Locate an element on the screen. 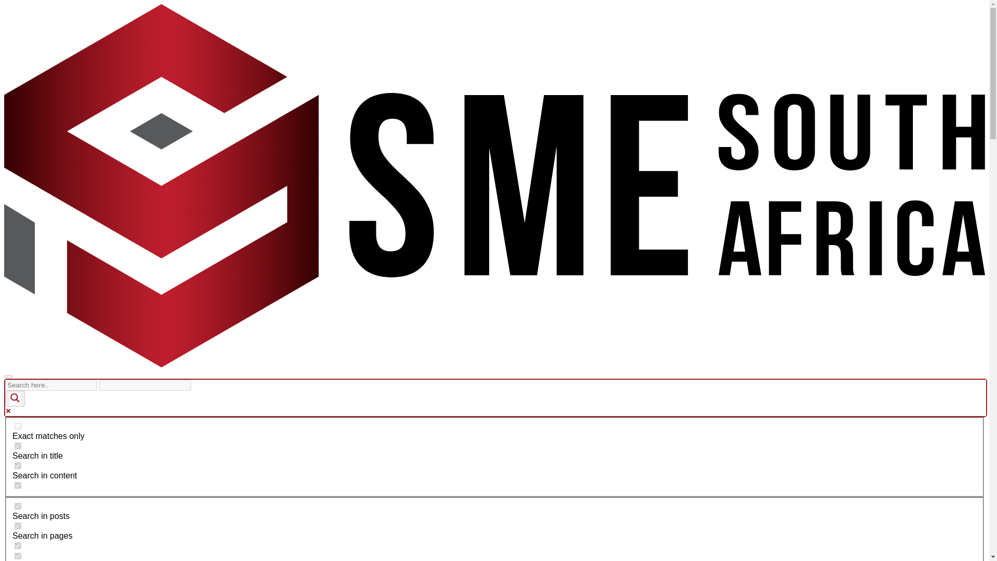 The height and width of the screenshot is (561, 997). content is located at coordinates (18, 465).